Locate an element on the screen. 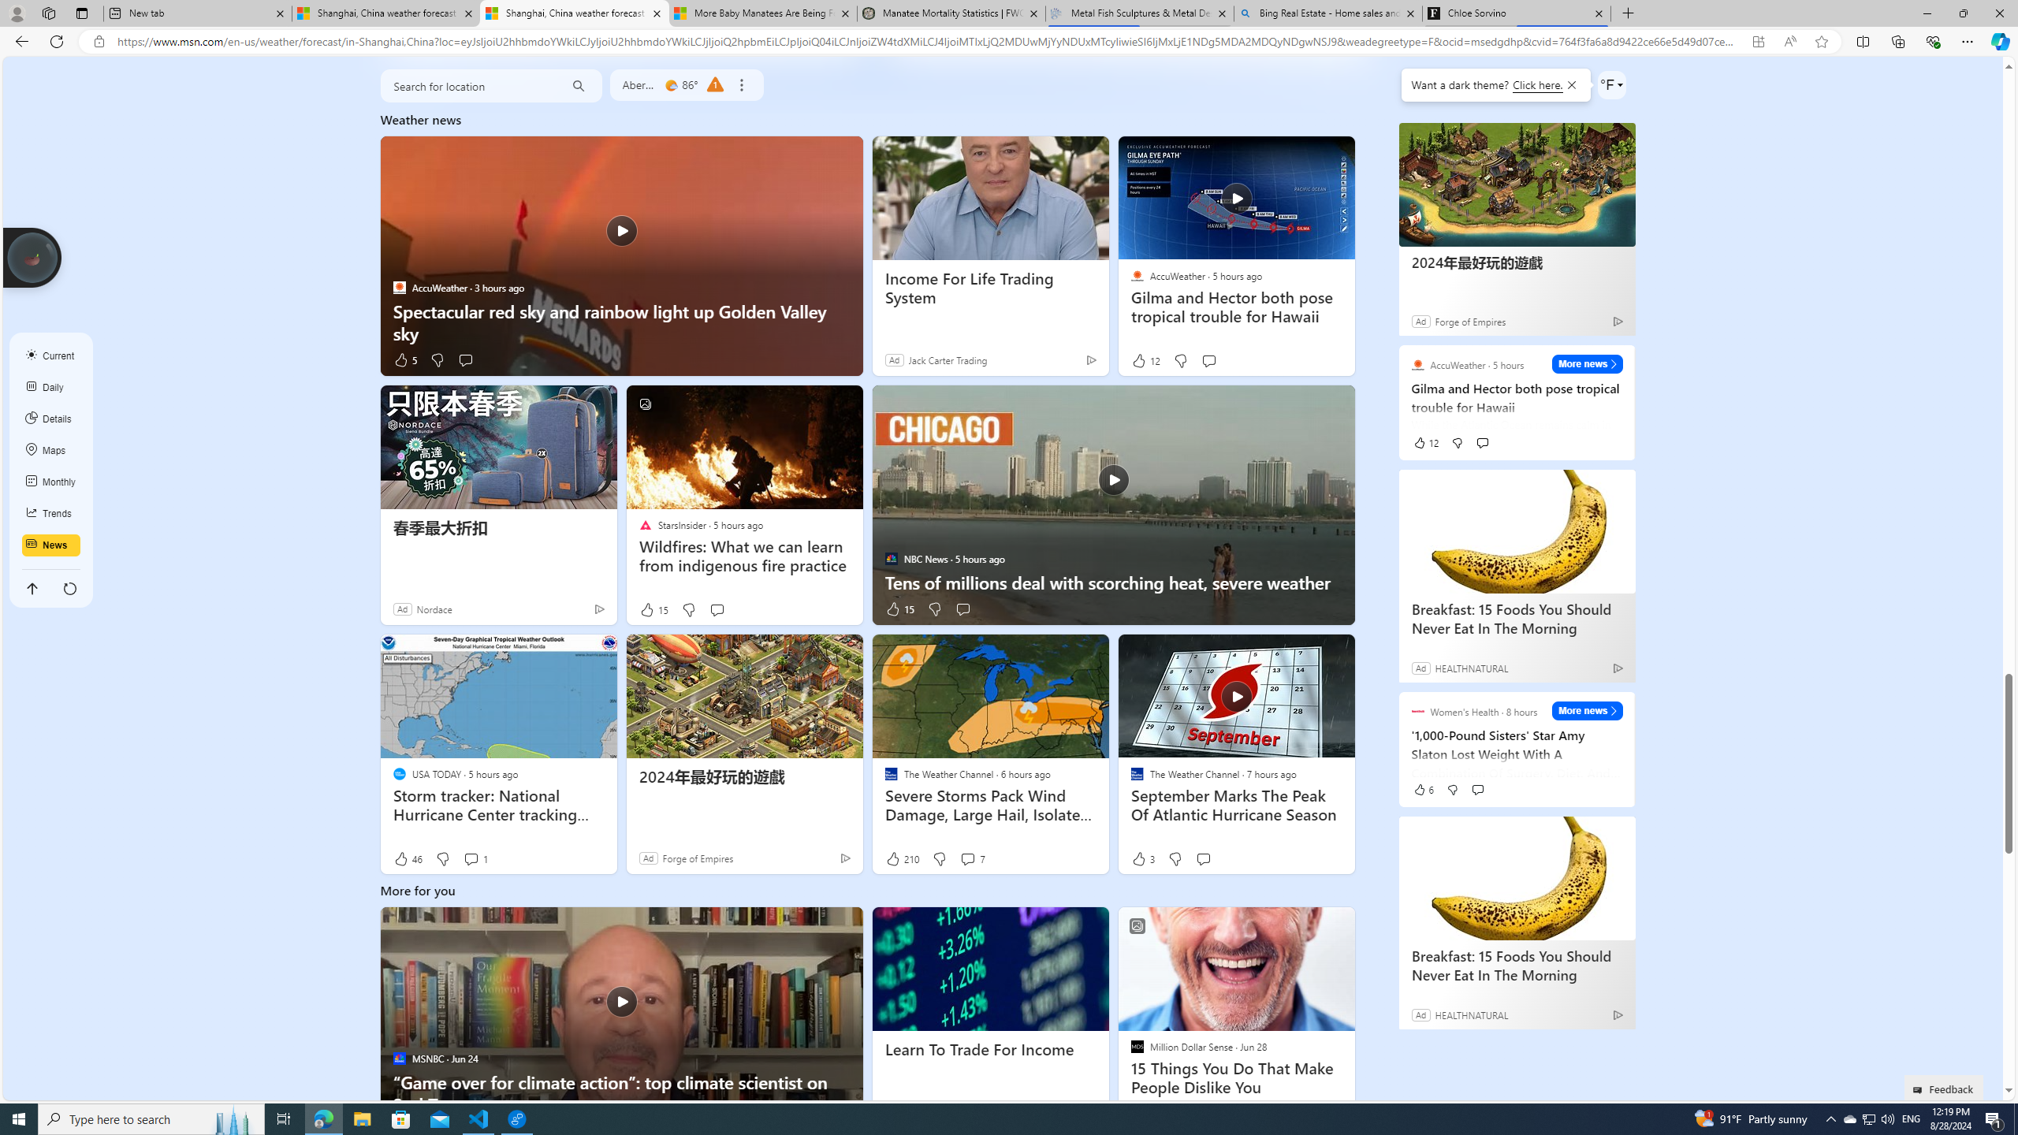  46 Like is located at coordinates (406, 859).